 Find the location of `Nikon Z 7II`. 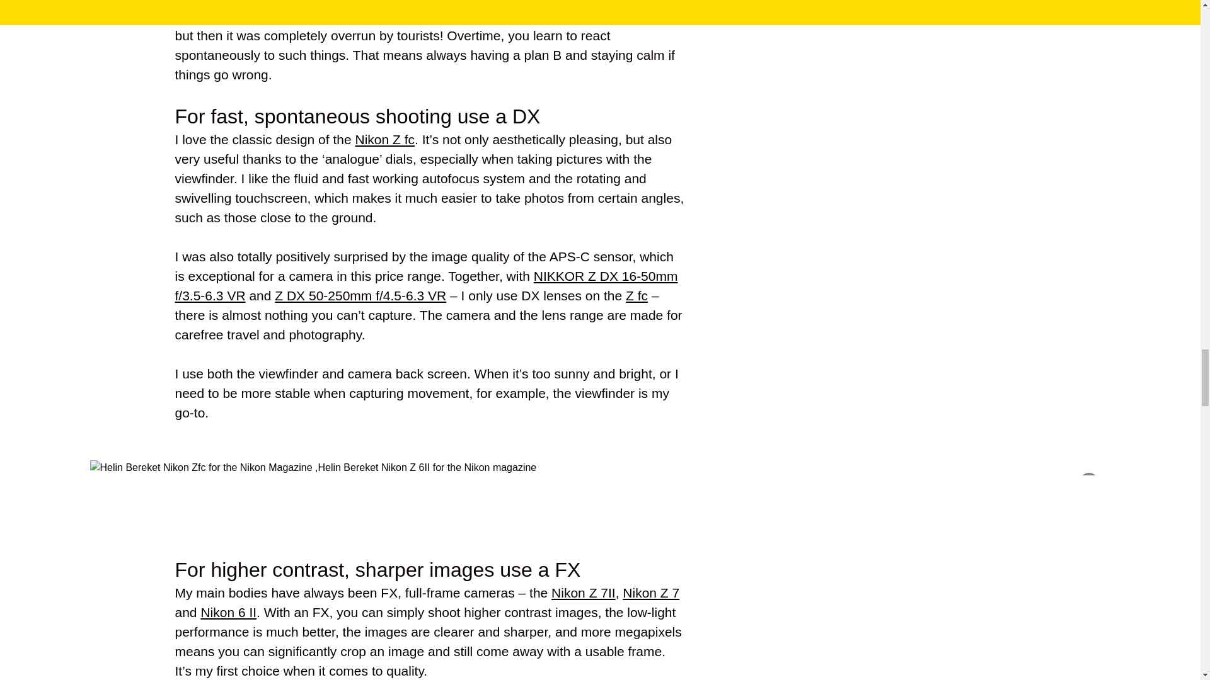

Nikon Z 7II is located at coordinates (584, 592).